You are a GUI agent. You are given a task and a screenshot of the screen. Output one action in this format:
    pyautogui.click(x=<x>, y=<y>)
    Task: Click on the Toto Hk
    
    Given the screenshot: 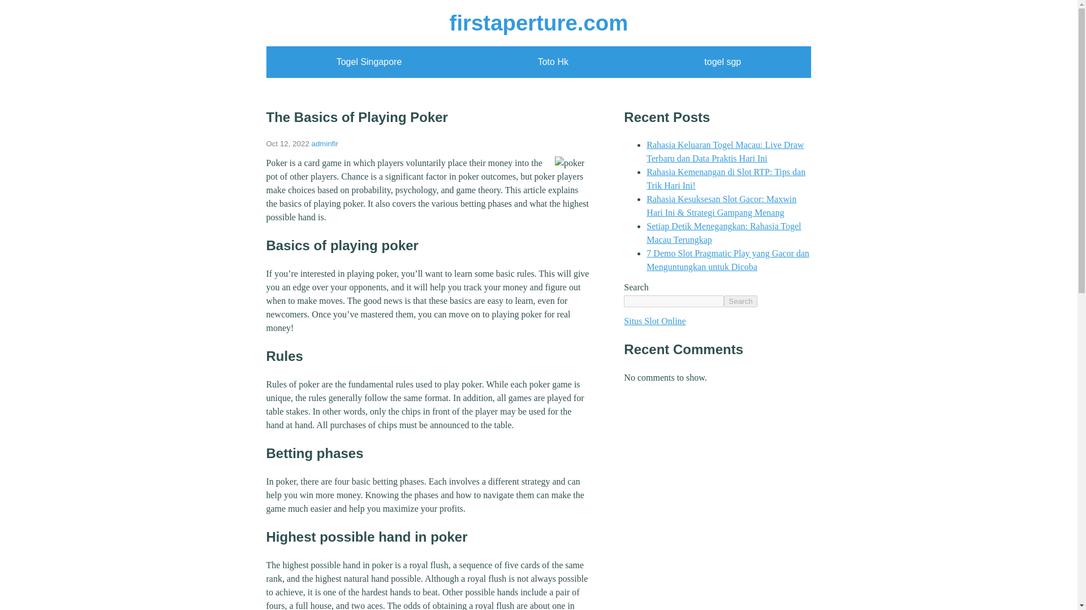 What is the action you would take?
    pyautogui.click(x=553, y=62)
    